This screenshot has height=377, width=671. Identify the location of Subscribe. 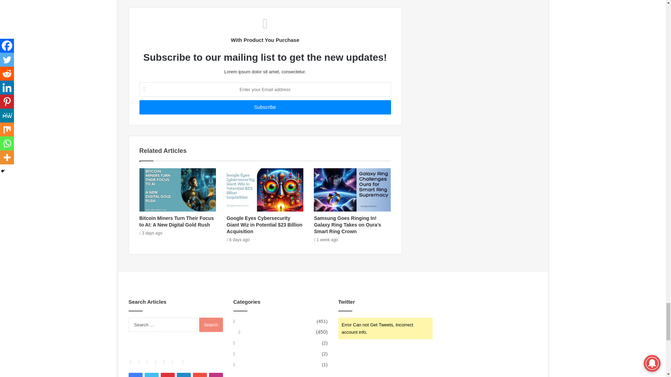
(265, 108).